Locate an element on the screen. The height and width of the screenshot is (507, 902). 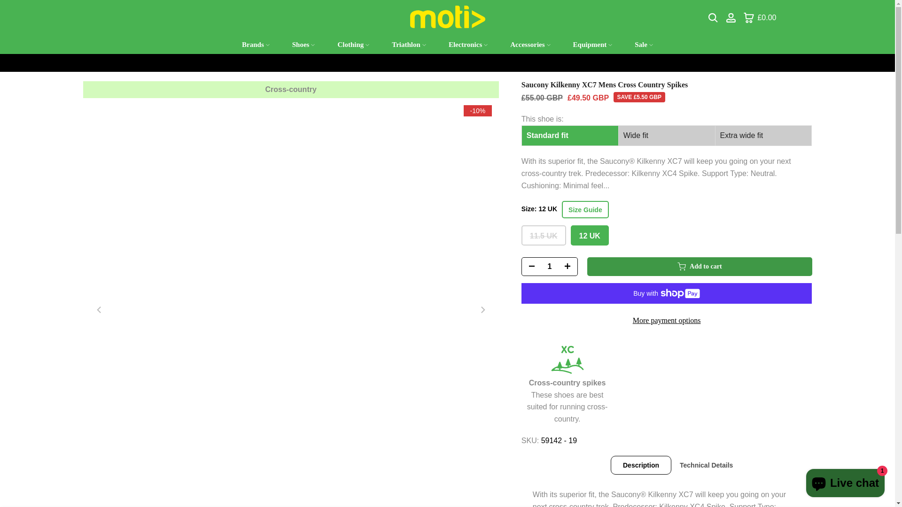
Accessories is located at coordinates (530, 45).